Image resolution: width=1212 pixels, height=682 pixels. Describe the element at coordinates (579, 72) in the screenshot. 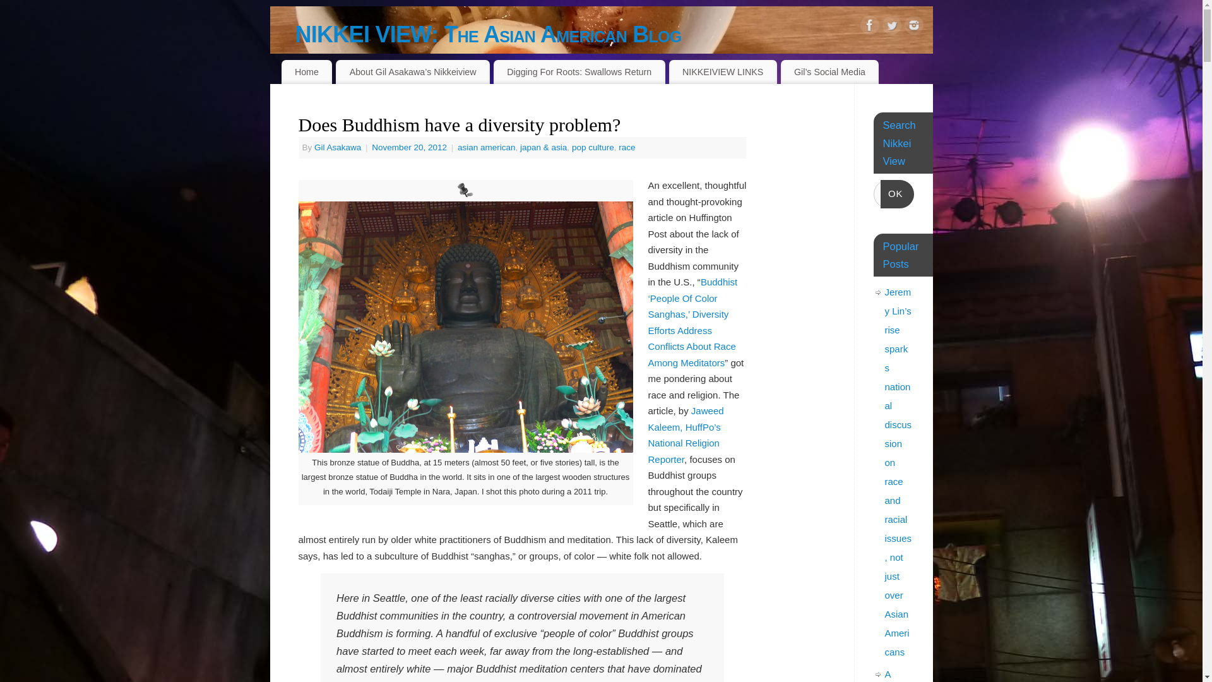

I see `Digging For Roots: Swallows Return` at that location.